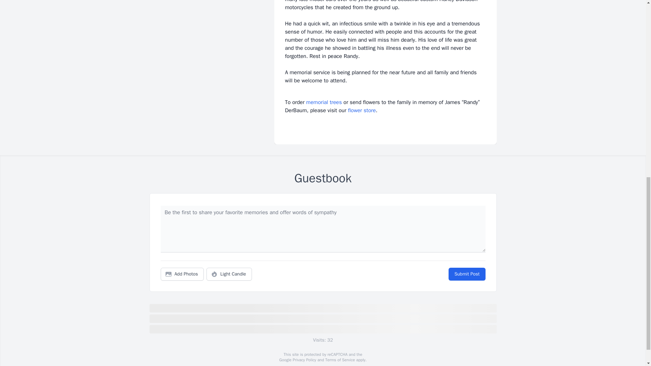  I want to click on Light Candle, so click(229, 274).